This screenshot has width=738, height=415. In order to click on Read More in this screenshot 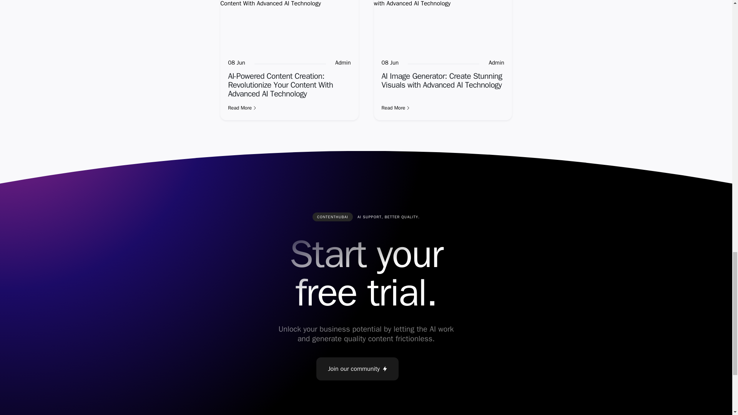, I will do `click(289, 108)`.